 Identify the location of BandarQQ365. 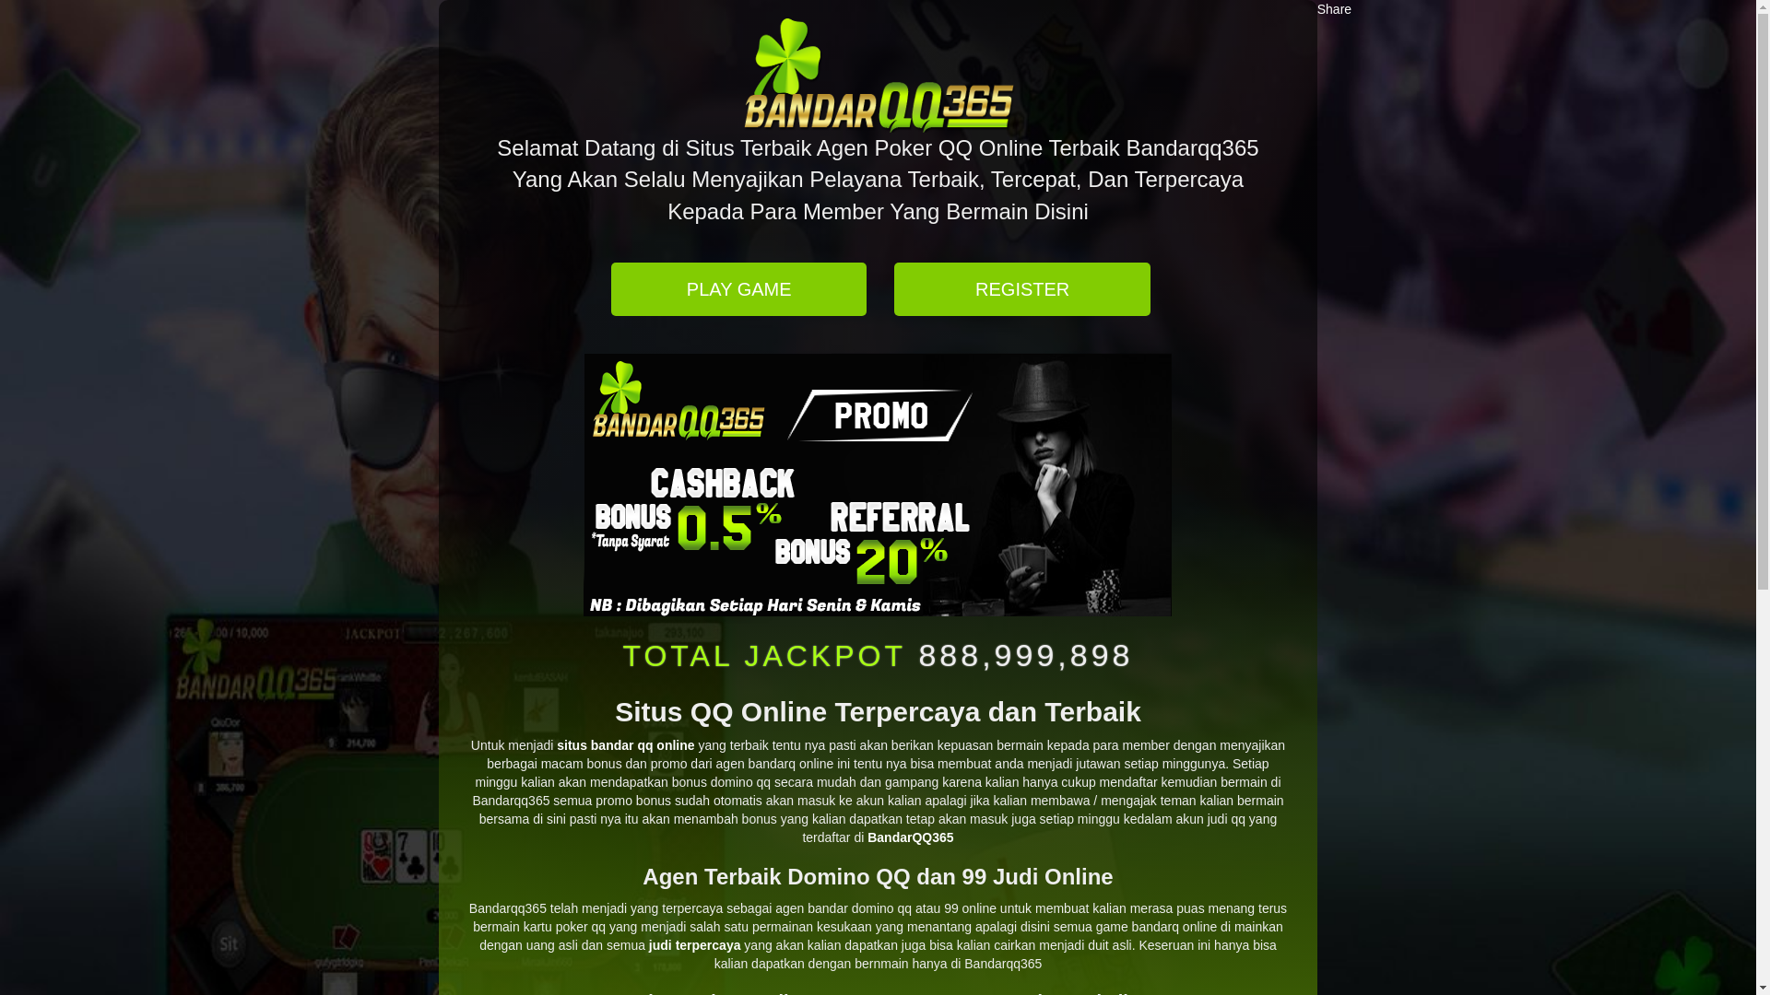
(911, 837).